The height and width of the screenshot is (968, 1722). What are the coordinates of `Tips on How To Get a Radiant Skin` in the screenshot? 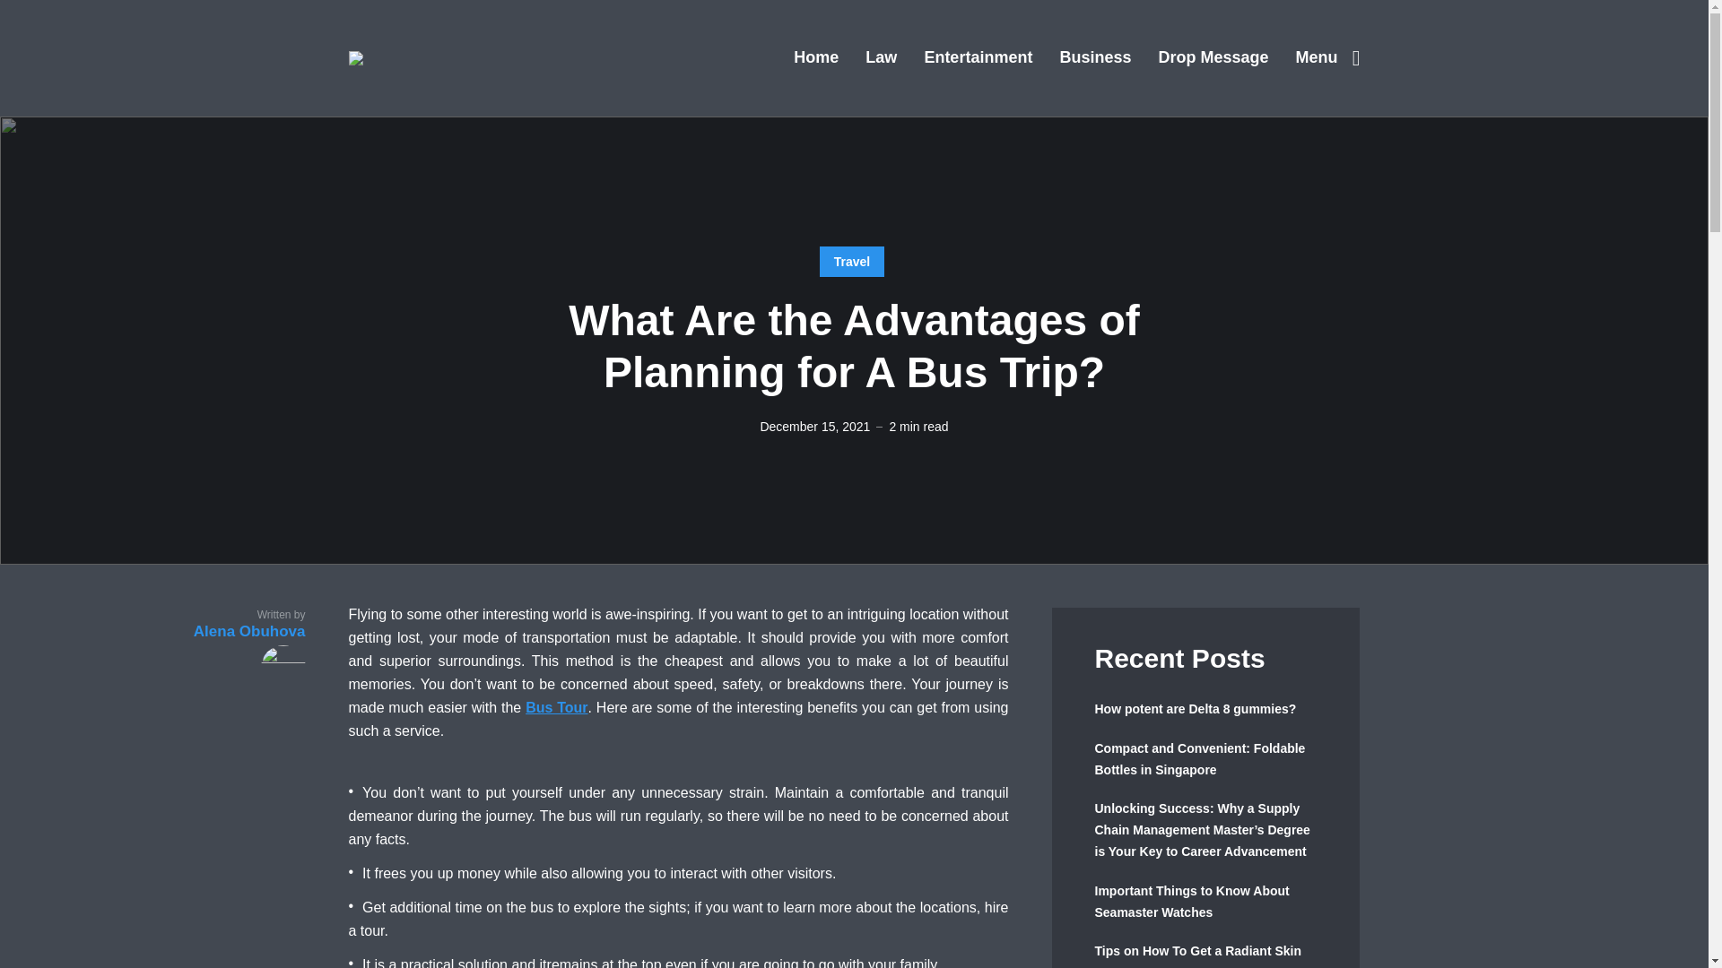 It's located at (1205, 951).